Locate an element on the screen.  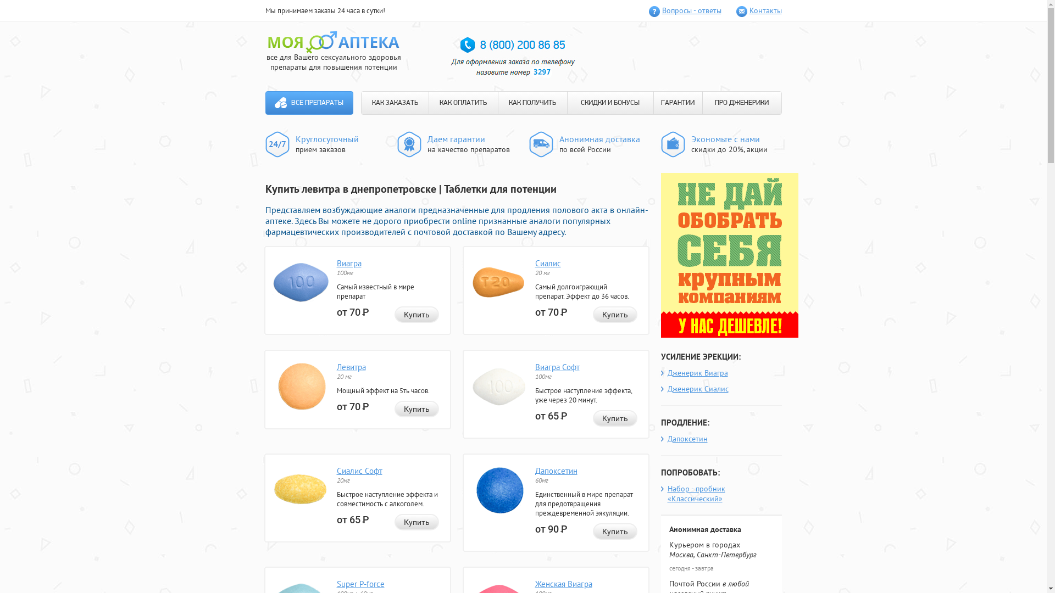
Super P-force is located at coordinates (360, 584).